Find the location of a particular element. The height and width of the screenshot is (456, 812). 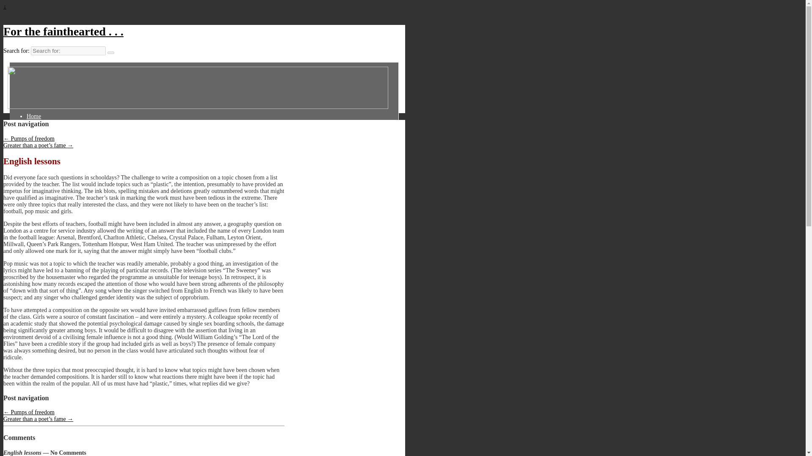

Comments Policy is located at coordinates (52, 122).